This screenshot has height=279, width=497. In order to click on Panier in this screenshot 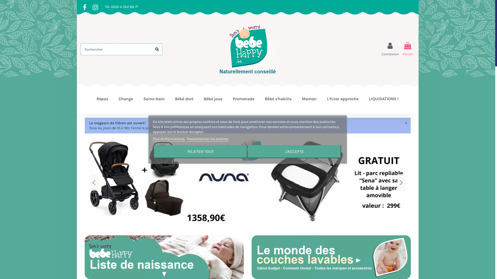, I will do `click(407, 49)`.